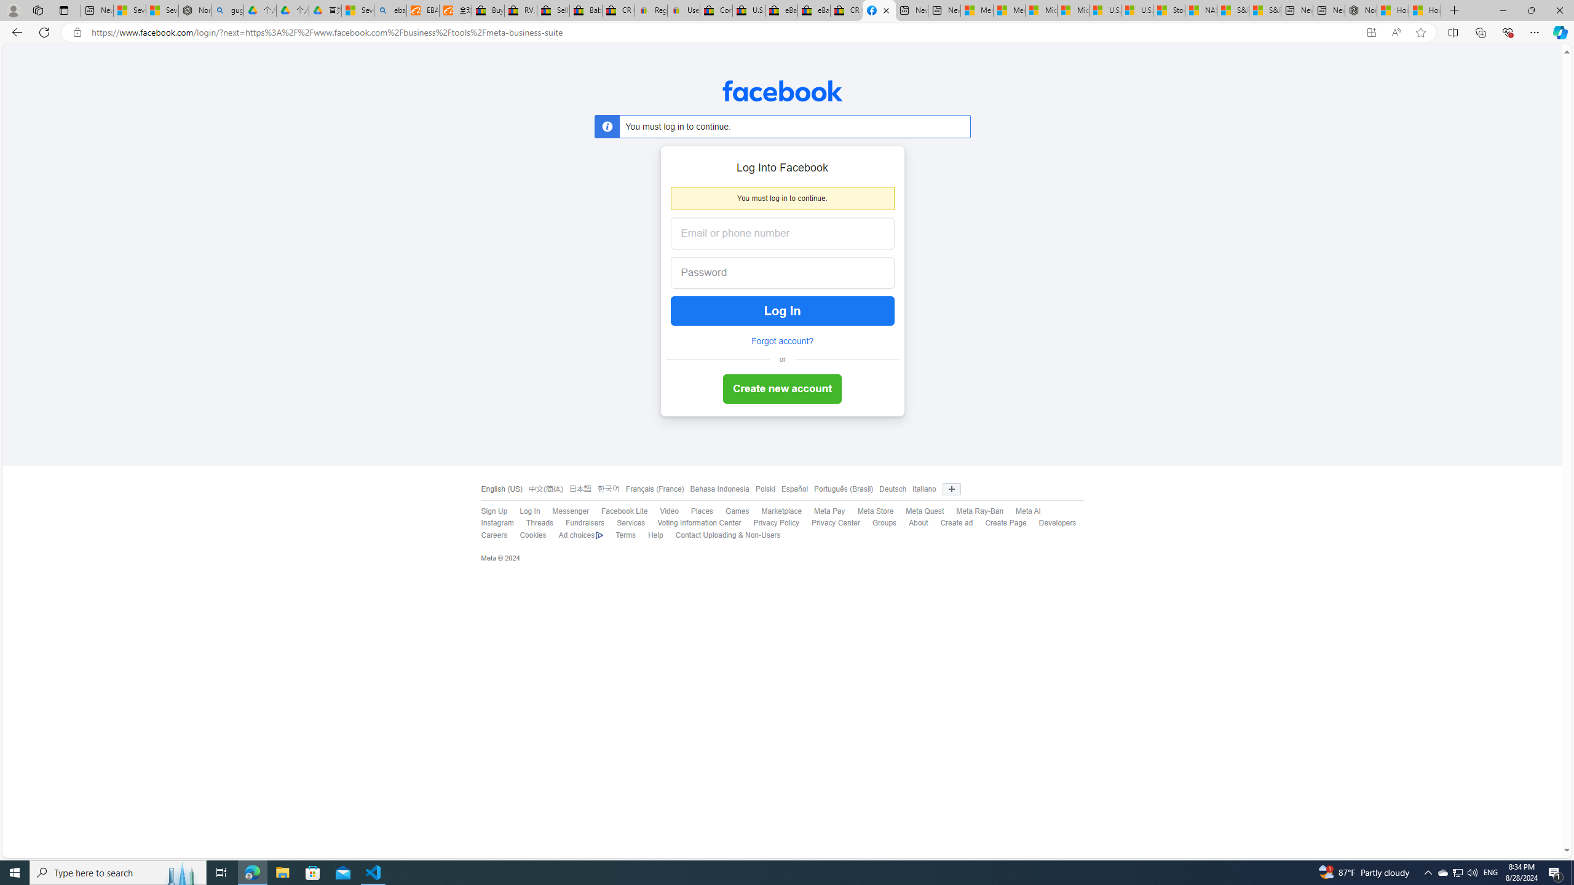 This screenshot has width=1574, height=885. What do you see at coordinates (532, 535) in the screenshot?
I see `Cookies` at bounding box center [532, 535].